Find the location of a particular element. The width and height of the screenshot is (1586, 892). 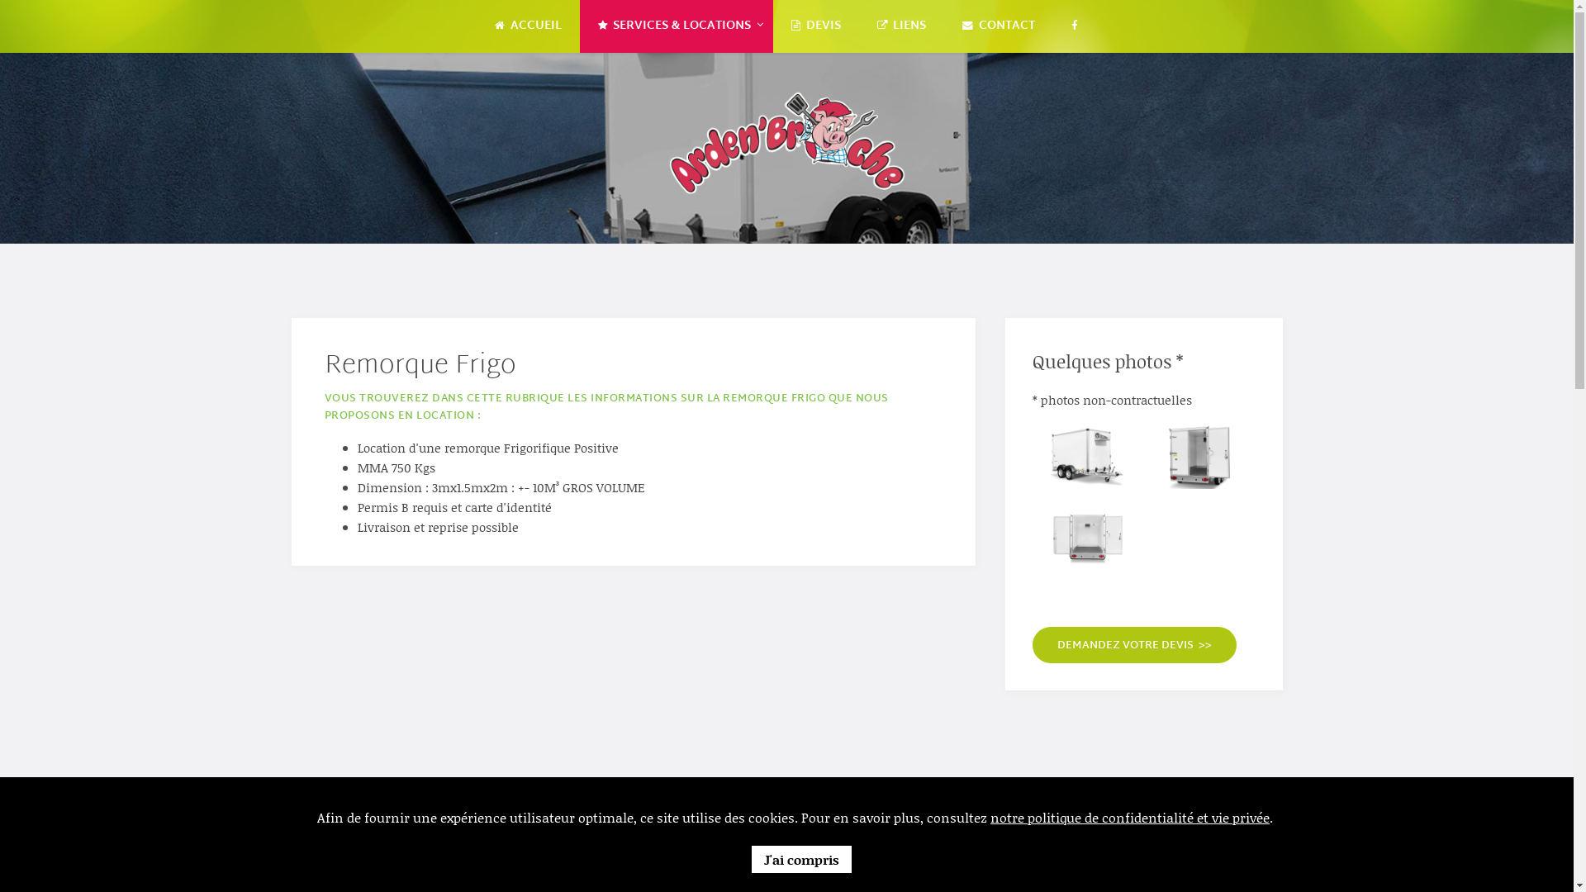

Location de remorque frigo is located at coordinates (1088, 455).